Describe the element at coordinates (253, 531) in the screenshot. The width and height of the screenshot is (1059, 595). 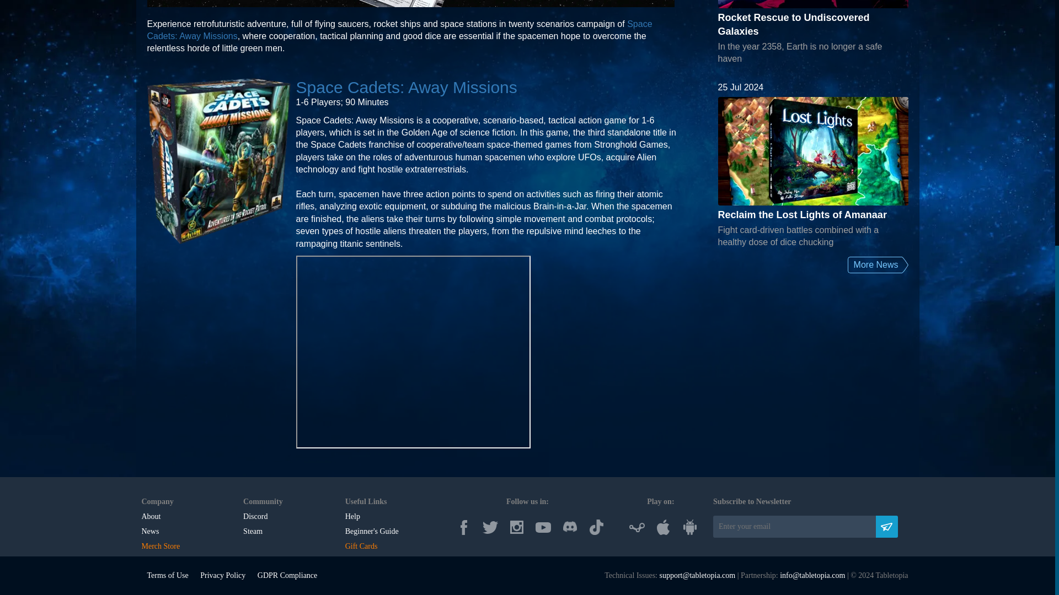
I see `Steam` at that location.